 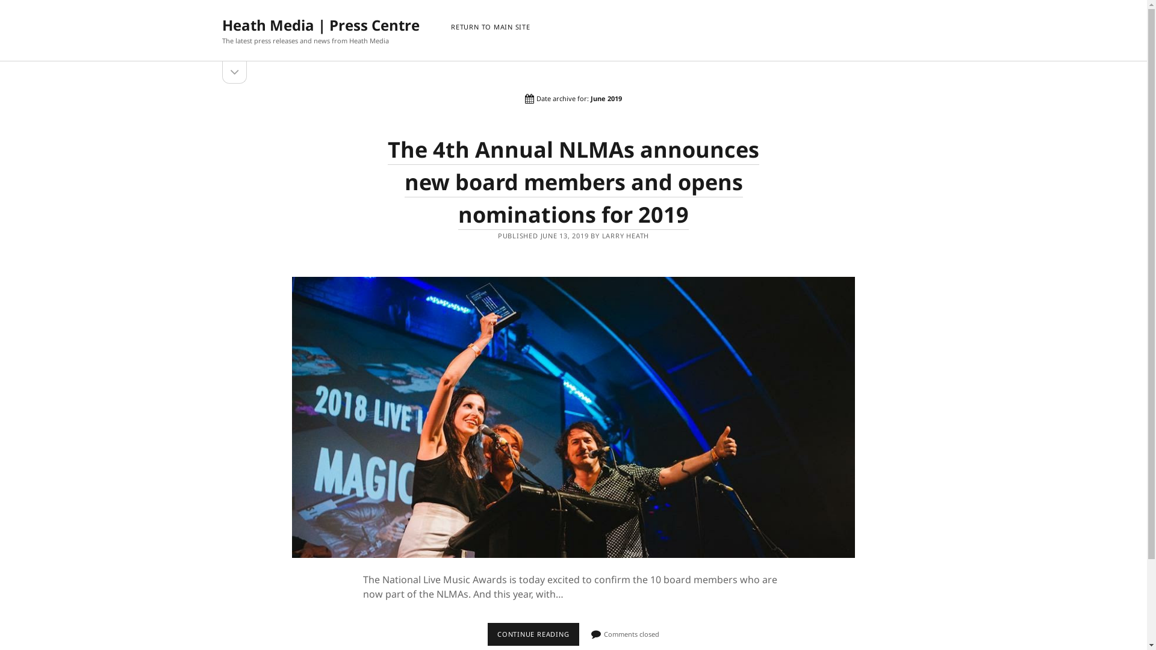 I want to click on comment icon, so click(x=596, y=634).